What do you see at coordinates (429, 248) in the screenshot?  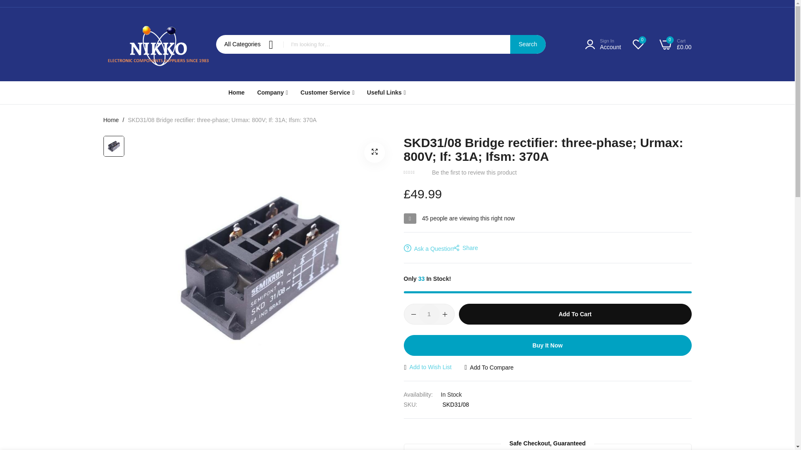 I see `Ask a Question` at bounding box center [429, 248].